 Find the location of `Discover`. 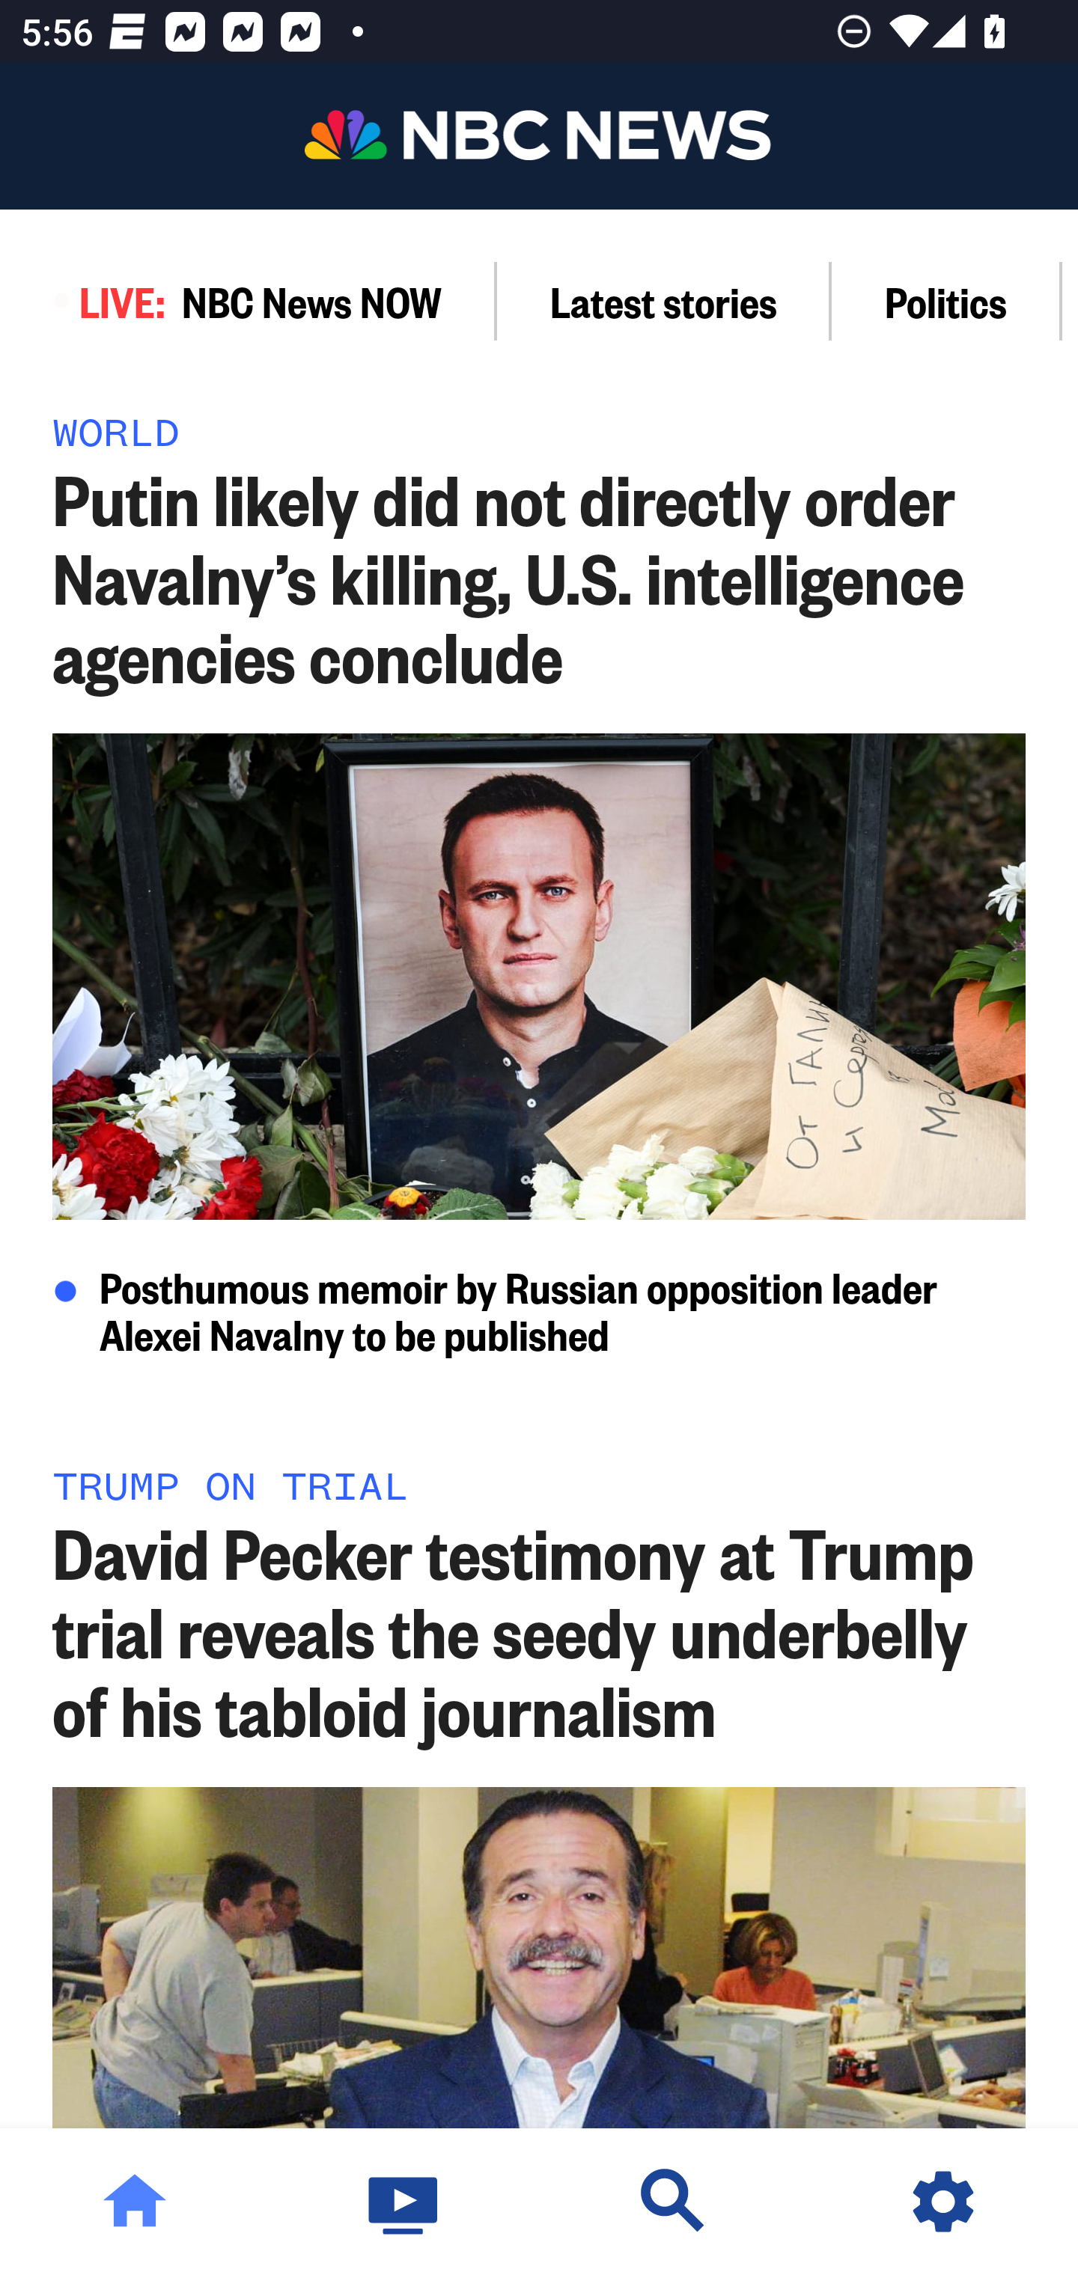

Discover is located at coordinates (674, 2202).